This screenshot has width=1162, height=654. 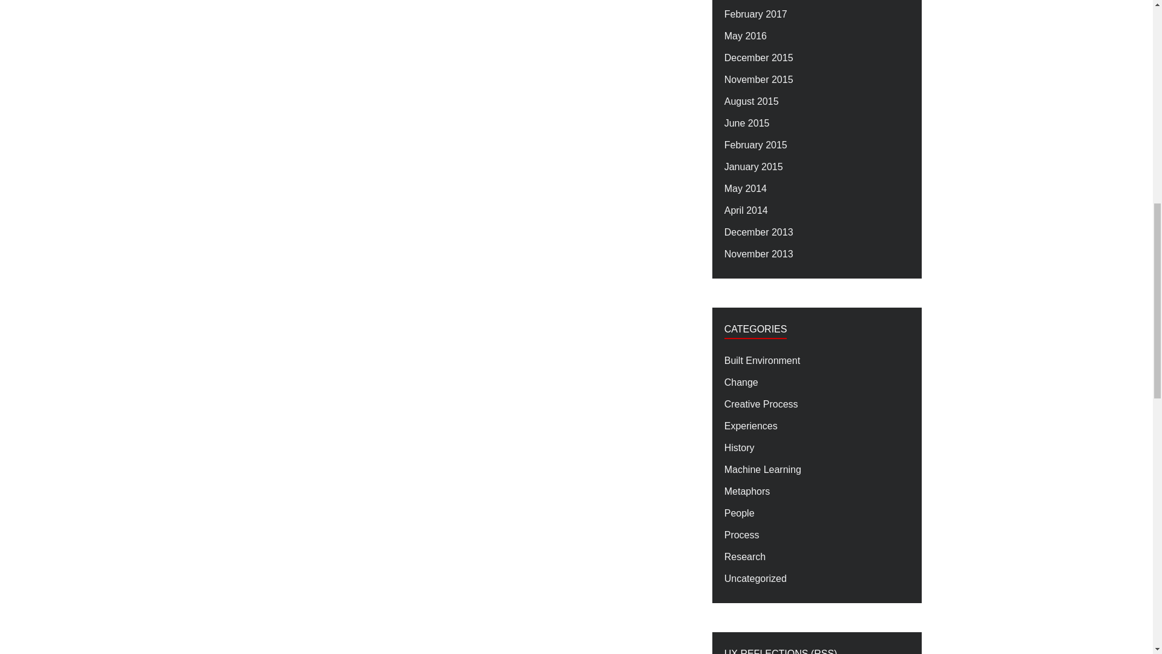 What do you see at coordinates (753, 167) in the screenshot?
I see `January 2015` at bounding box center [753, 167].